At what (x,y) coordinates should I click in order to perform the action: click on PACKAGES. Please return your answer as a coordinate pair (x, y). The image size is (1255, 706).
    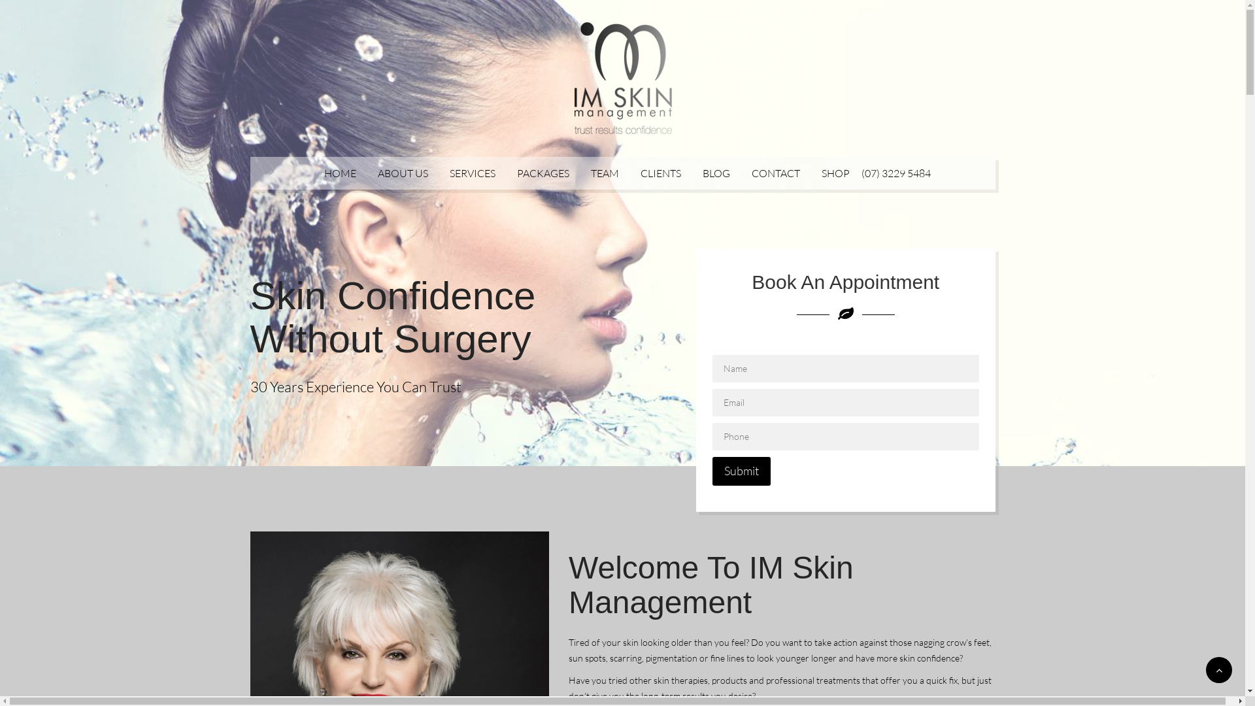
    Looking at the image, I should click on (543, 173).